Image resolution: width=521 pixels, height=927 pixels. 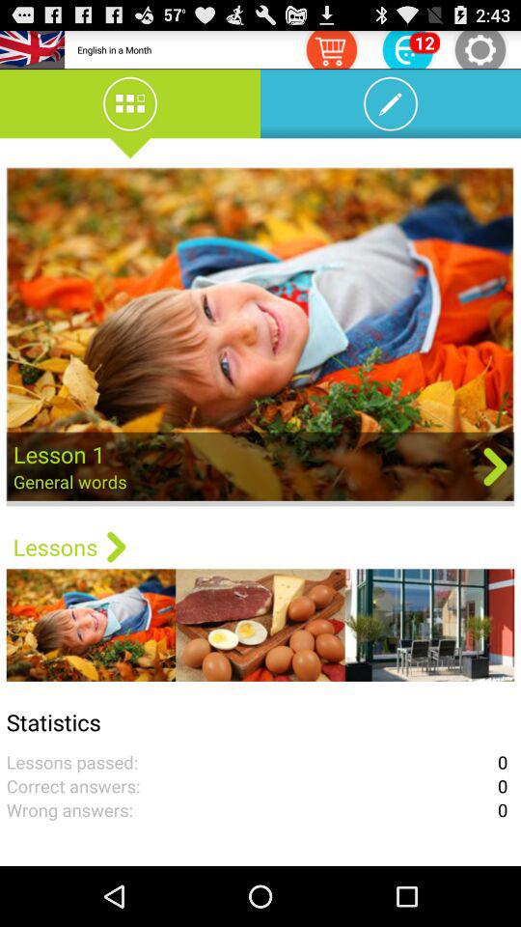 I want to click on go to advertisement, so click(x=260, y=336).